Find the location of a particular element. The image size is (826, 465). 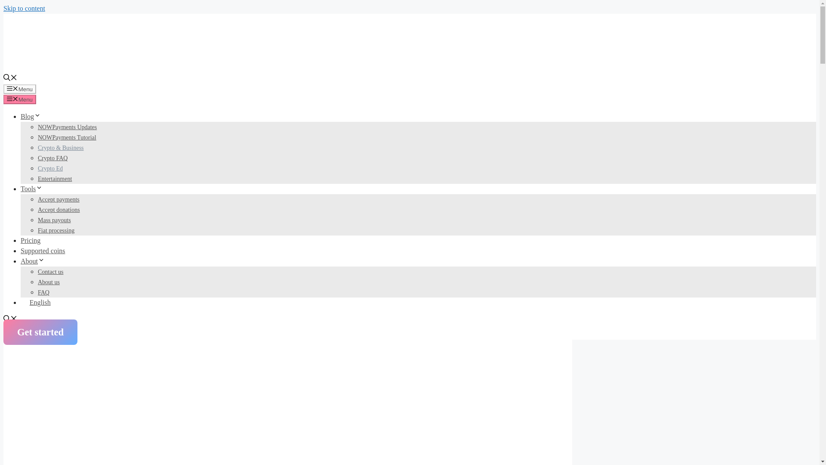

About us is located at coordinates (49, 282).